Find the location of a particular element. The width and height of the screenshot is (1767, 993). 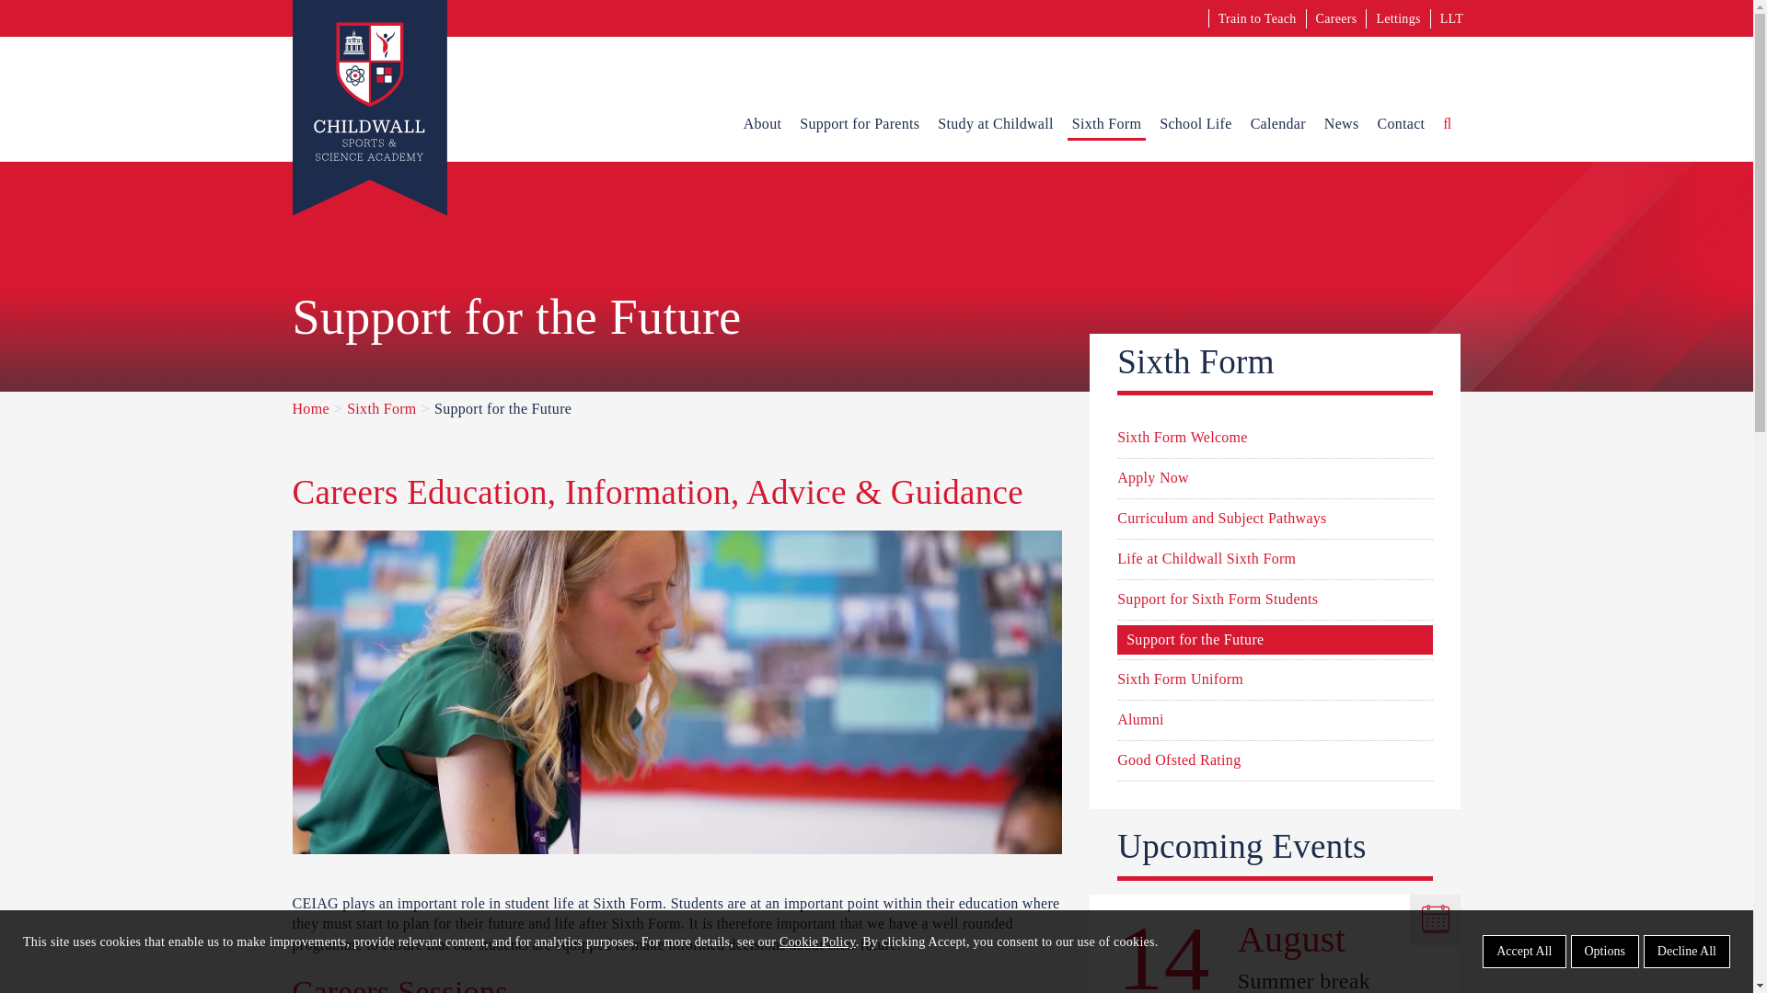

Careers is located at coordinates (1336, 18).